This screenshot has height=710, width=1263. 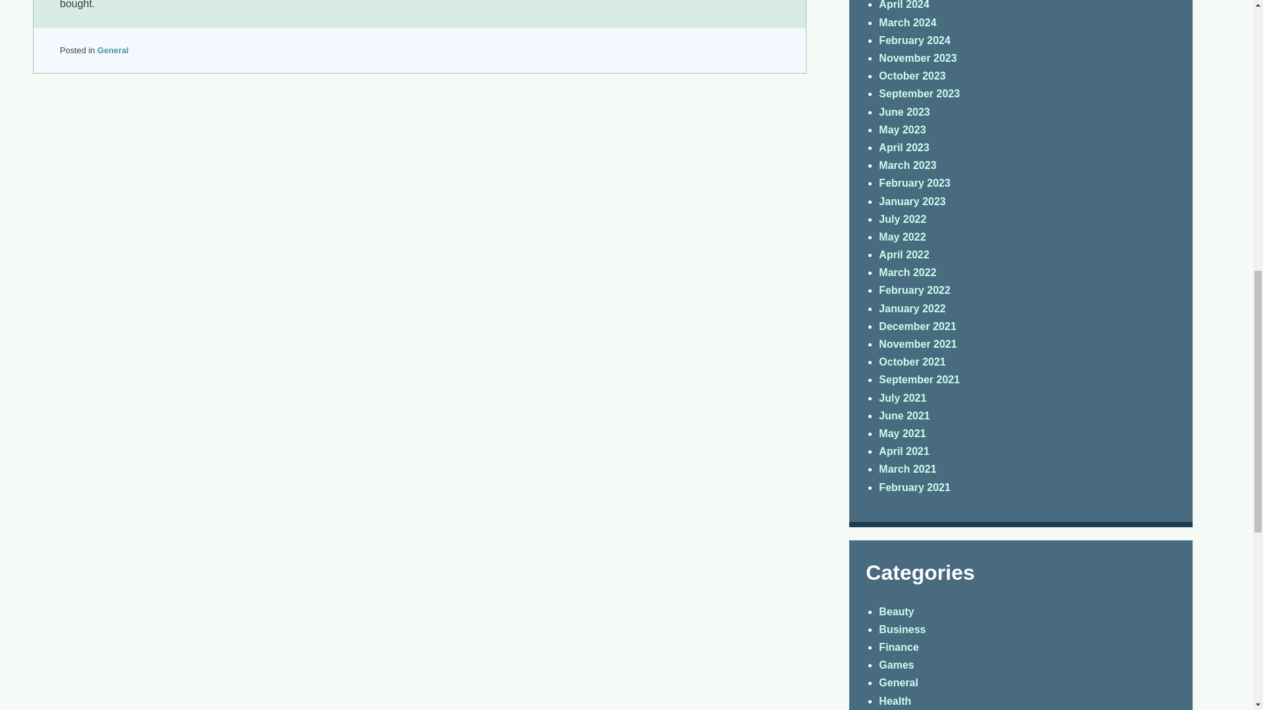 What do you see at coordinates (907, 166) in the screenshot?
I see `March 2023` at bounding box center [907, 166].